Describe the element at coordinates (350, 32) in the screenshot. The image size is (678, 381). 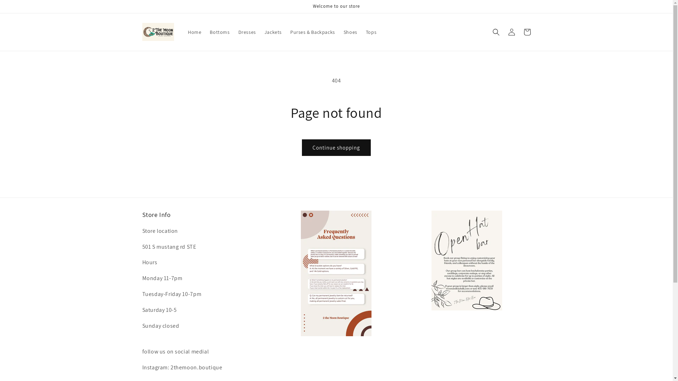
I see `Shoes` at that location.